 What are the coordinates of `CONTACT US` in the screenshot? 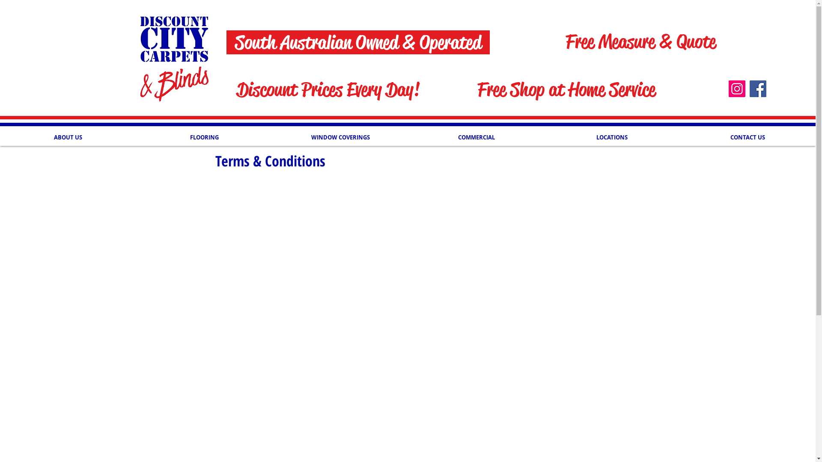 It's located at (748, 137).